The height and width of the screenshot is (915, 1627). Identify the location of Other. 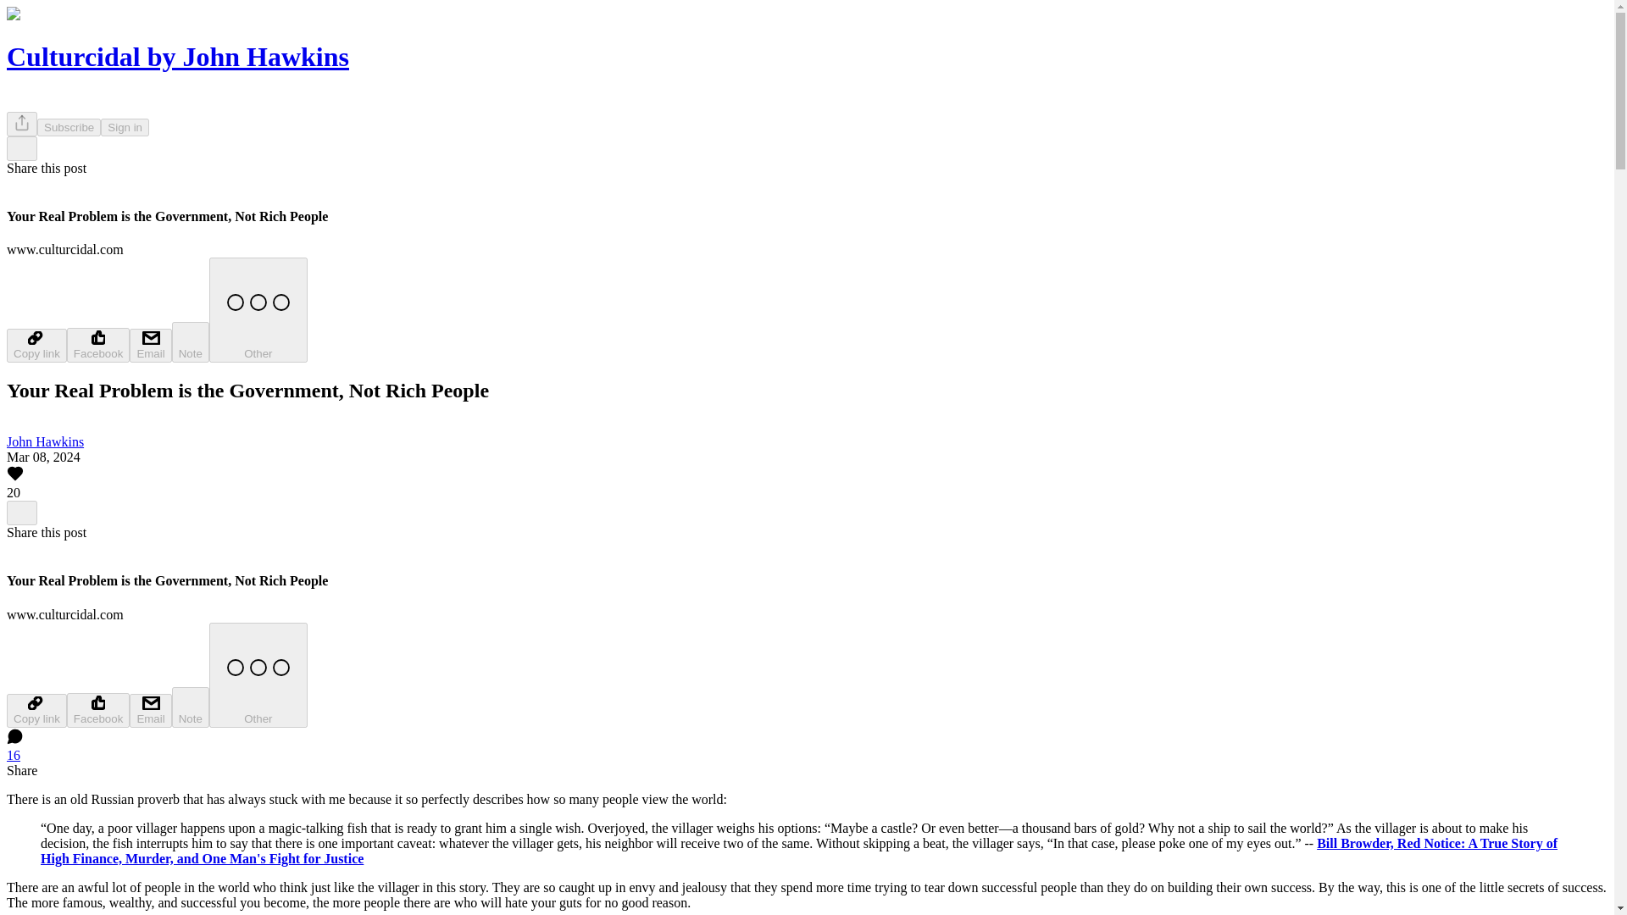
(258, 674).